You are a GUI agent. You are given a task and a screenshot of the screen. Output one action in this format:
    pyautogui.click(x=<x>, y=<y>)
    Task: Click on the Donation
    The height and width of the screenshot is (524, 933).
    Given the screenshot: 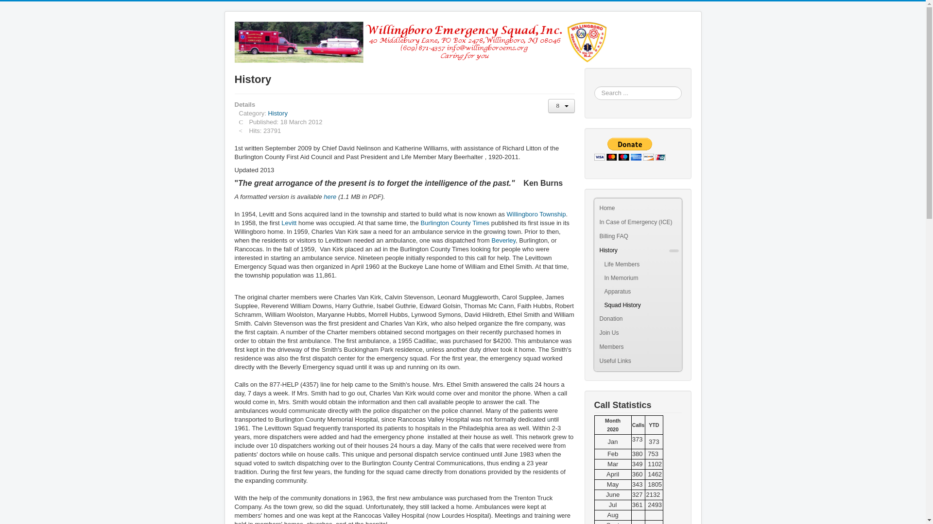 What is the action you would take?
    pyautogui.click(x=633, y=318)
    